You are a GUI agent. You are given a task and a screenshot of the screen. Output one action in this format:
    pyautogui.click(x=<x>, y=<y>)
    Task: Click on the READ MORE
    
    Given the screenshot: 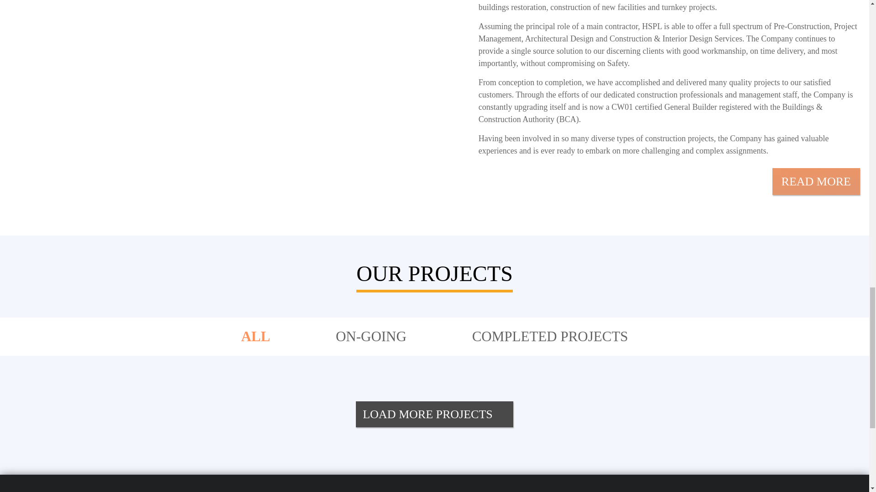 What is the action you would take?
    pyautogui.click(x=816, y=181)
    